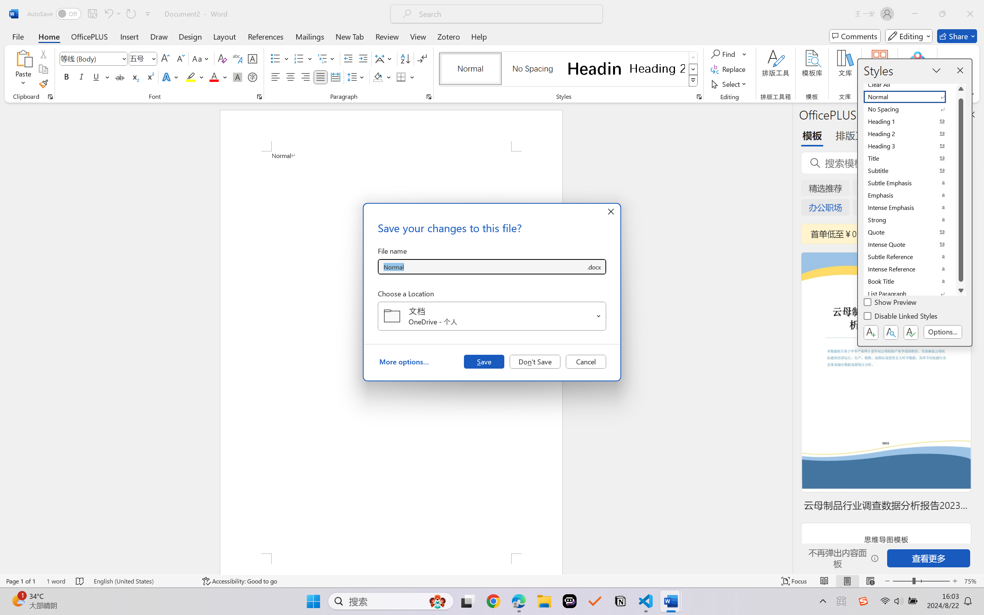 This screenshot has height=615, width=984. Describe the element at coordinates (599, 316) in the screenshot. I see `Open` at that location.